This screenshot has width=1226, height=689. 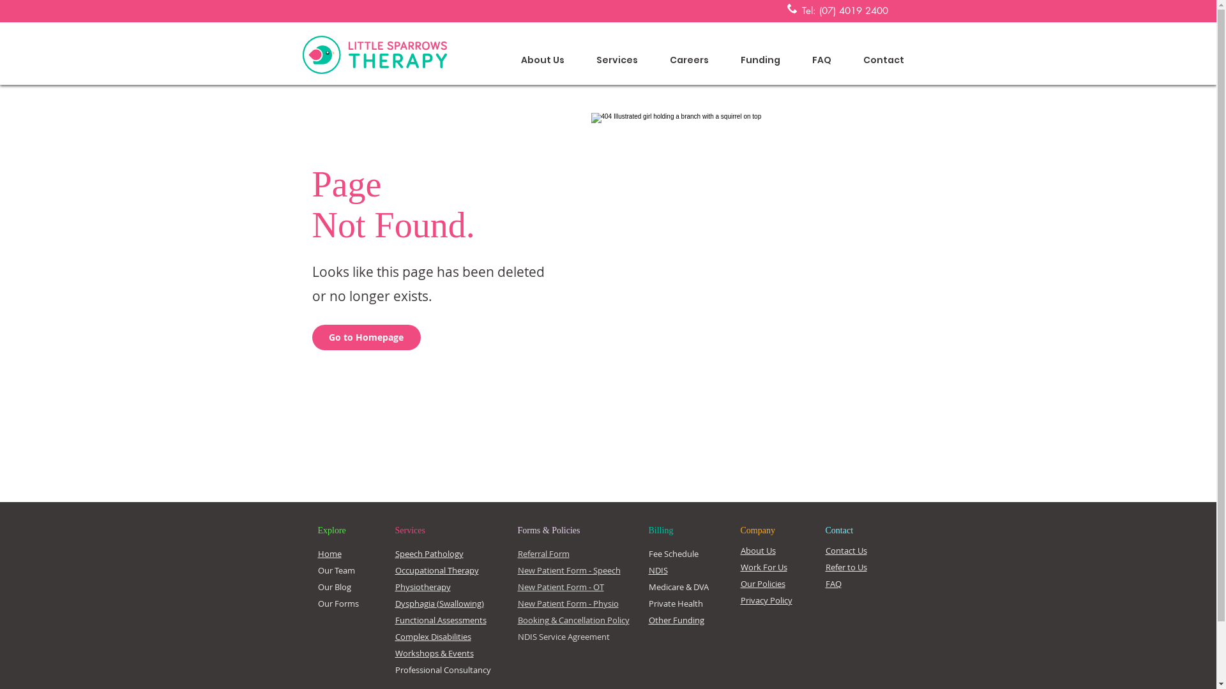 What do you see at coordinates (690, 55) in the screenshot?
I see `Careers` at bounding box center [690, 55].